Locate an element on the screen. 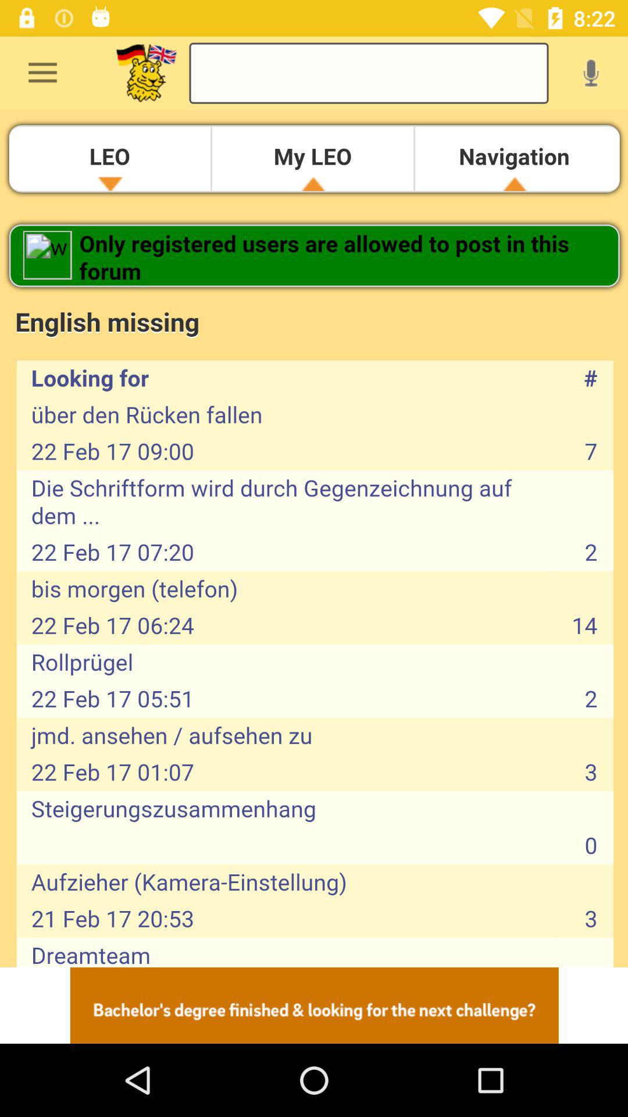 The height and width of the screenshot is (1117, 628). enter text field is located at coordinates (369, 73).